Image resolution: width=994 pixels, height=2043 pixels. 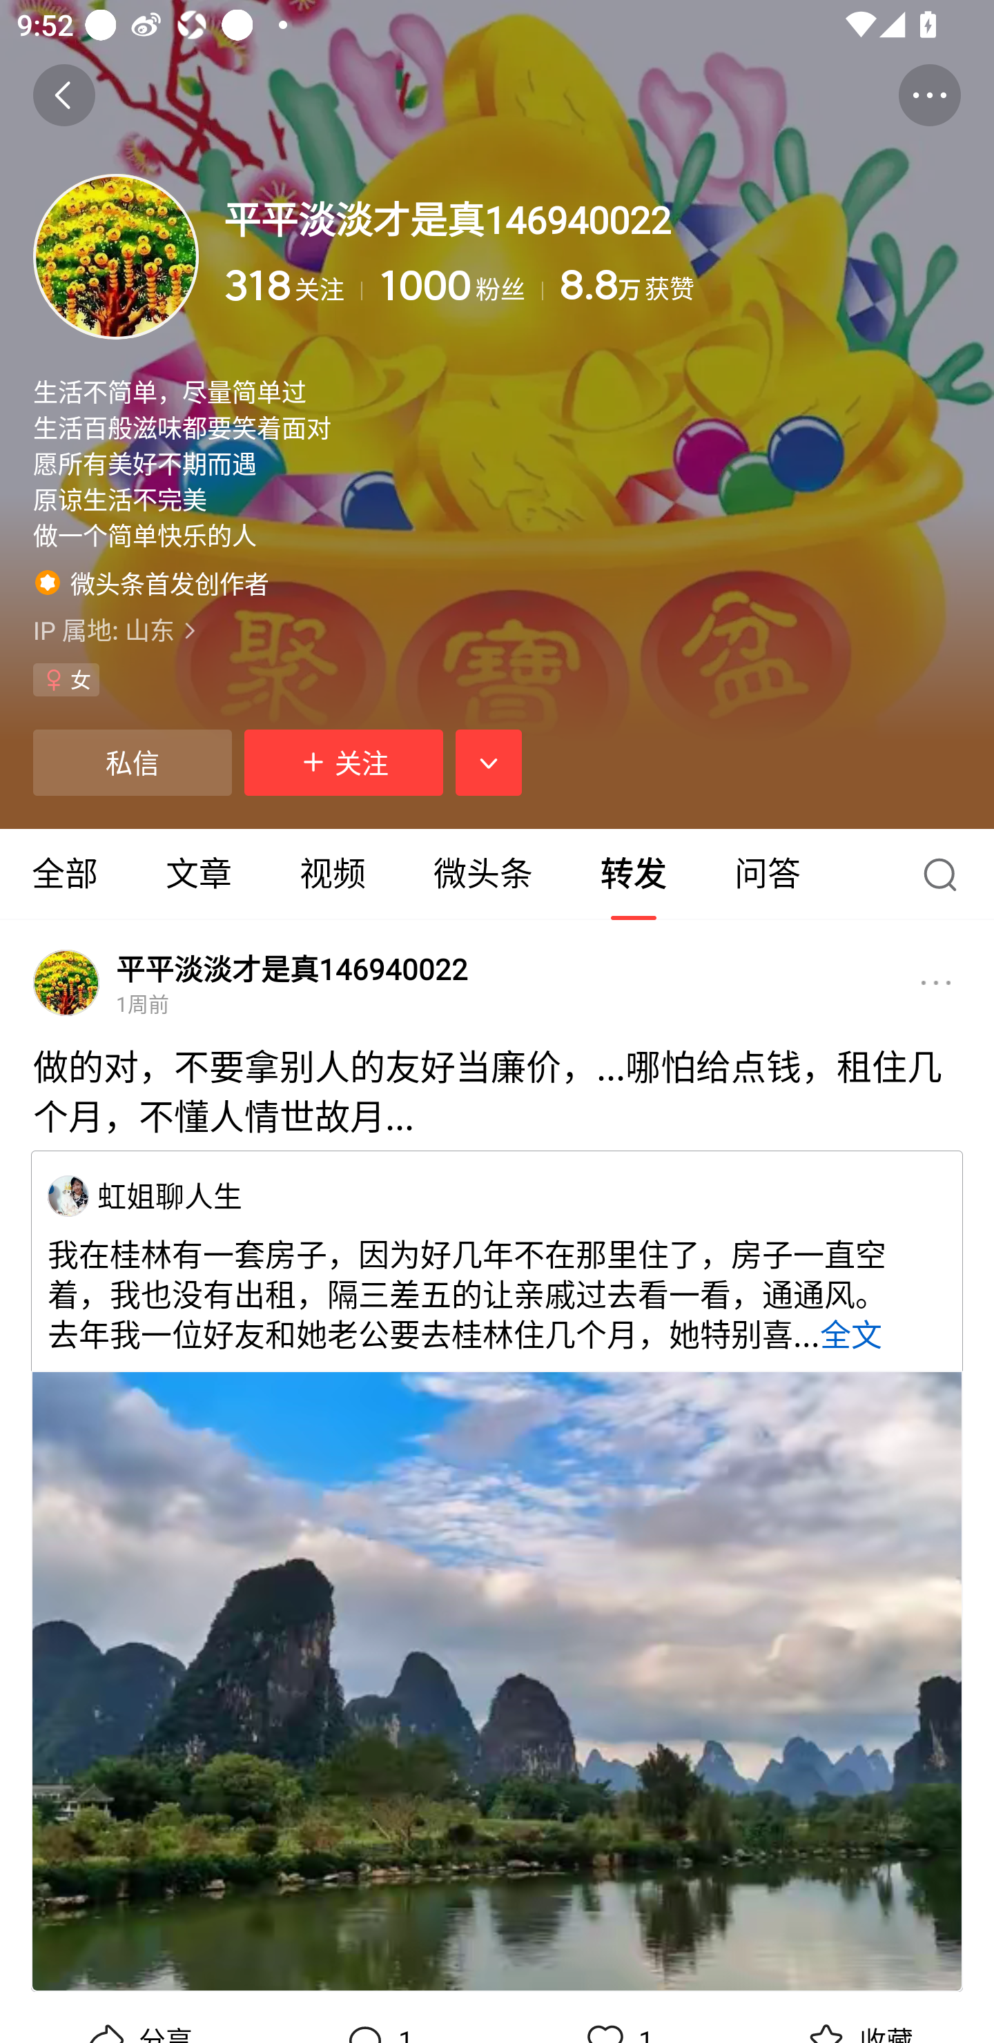 I want to click on 转发, so click(x=634, y=874).